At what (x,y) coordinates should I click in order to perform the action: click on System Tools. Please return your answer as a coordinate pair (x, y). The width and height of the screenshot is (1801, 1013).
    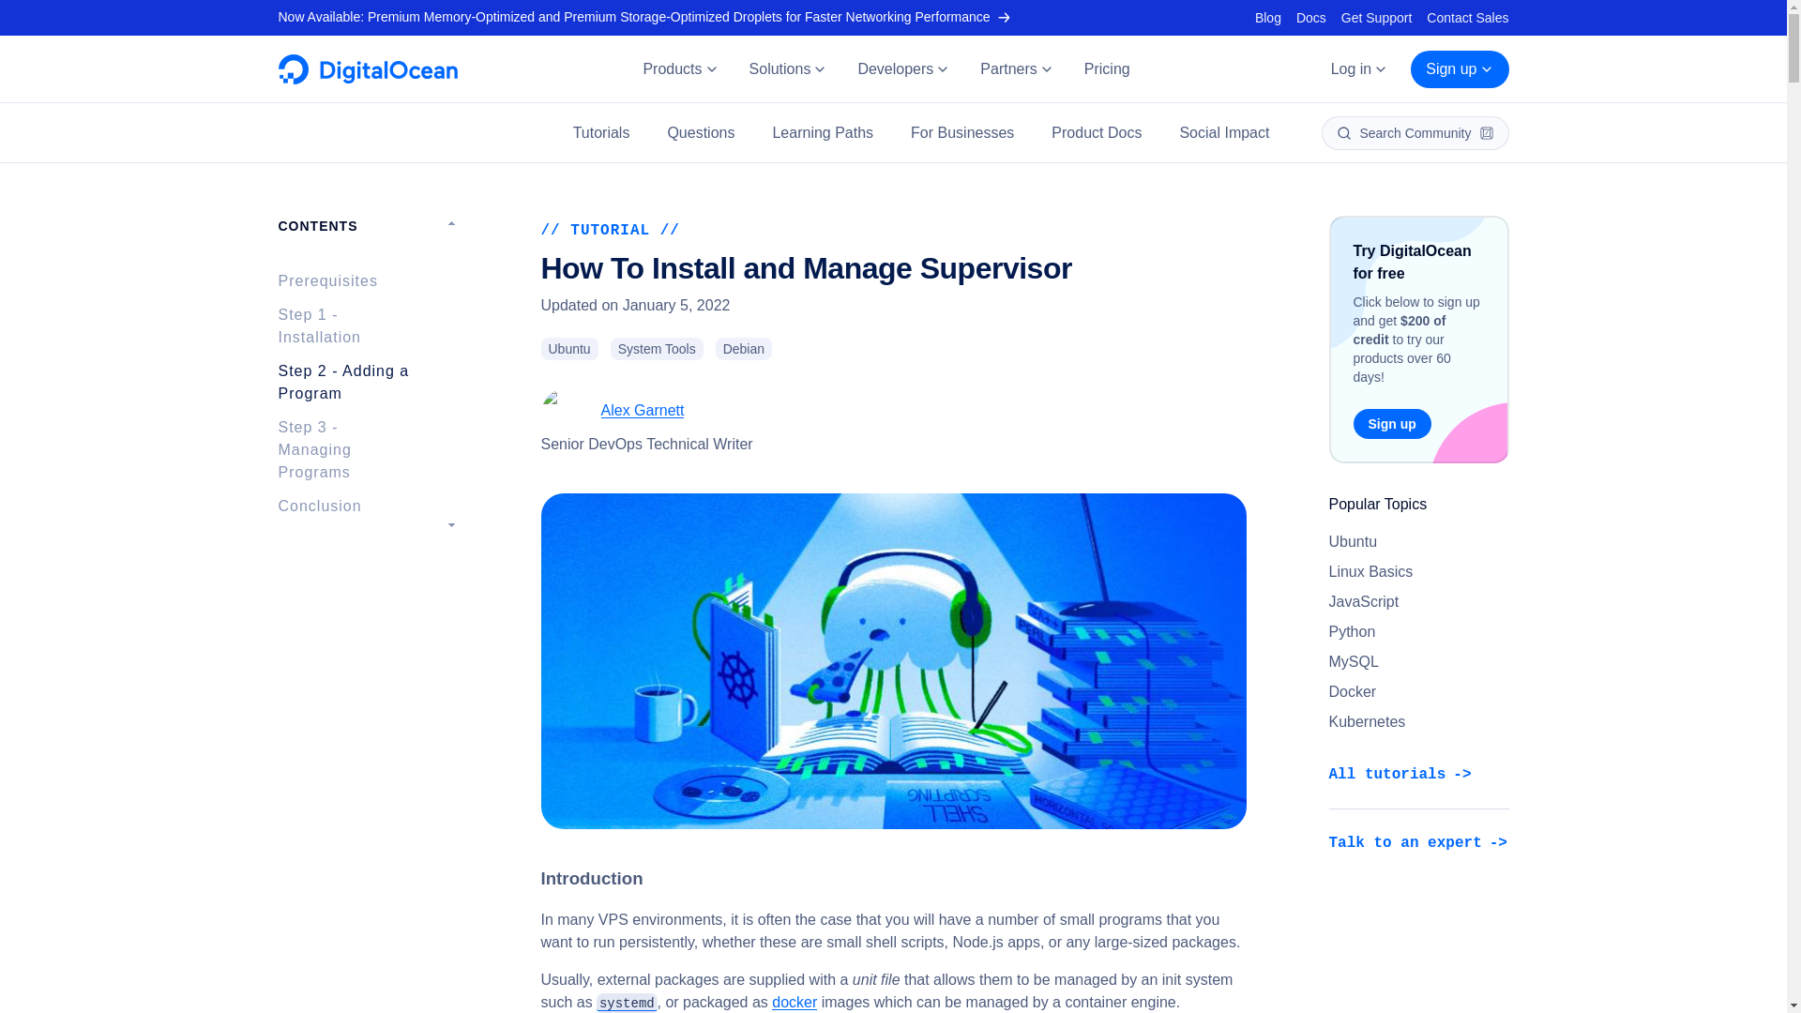
    Looking at the image, I should click on (657, 349).